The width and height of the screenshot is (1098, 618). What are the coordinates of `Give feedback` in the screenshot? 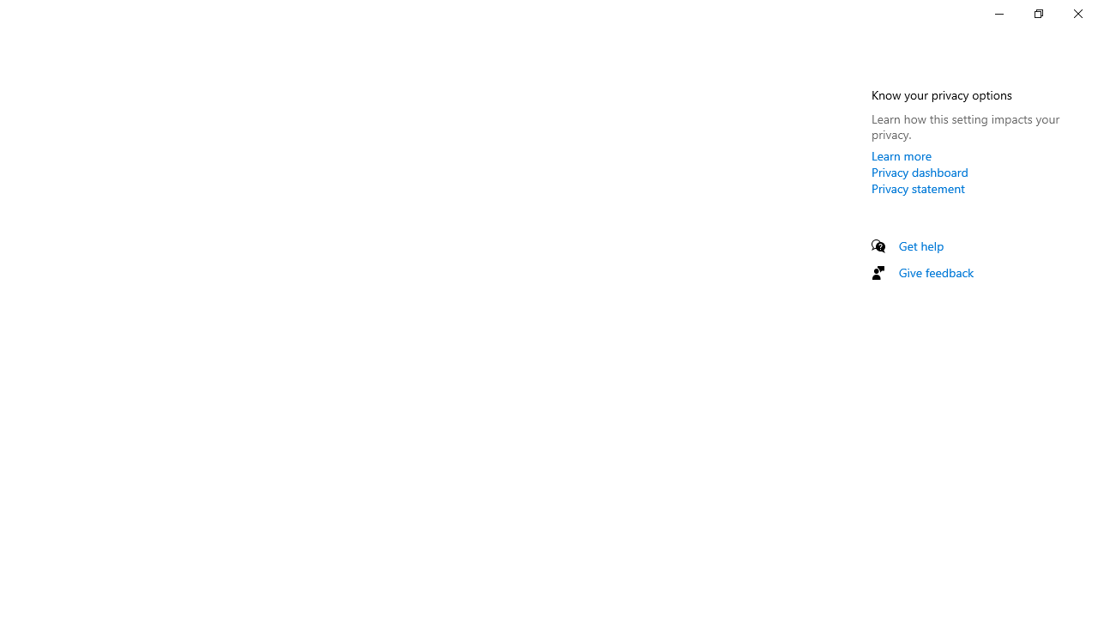 It's located at (937, 272).